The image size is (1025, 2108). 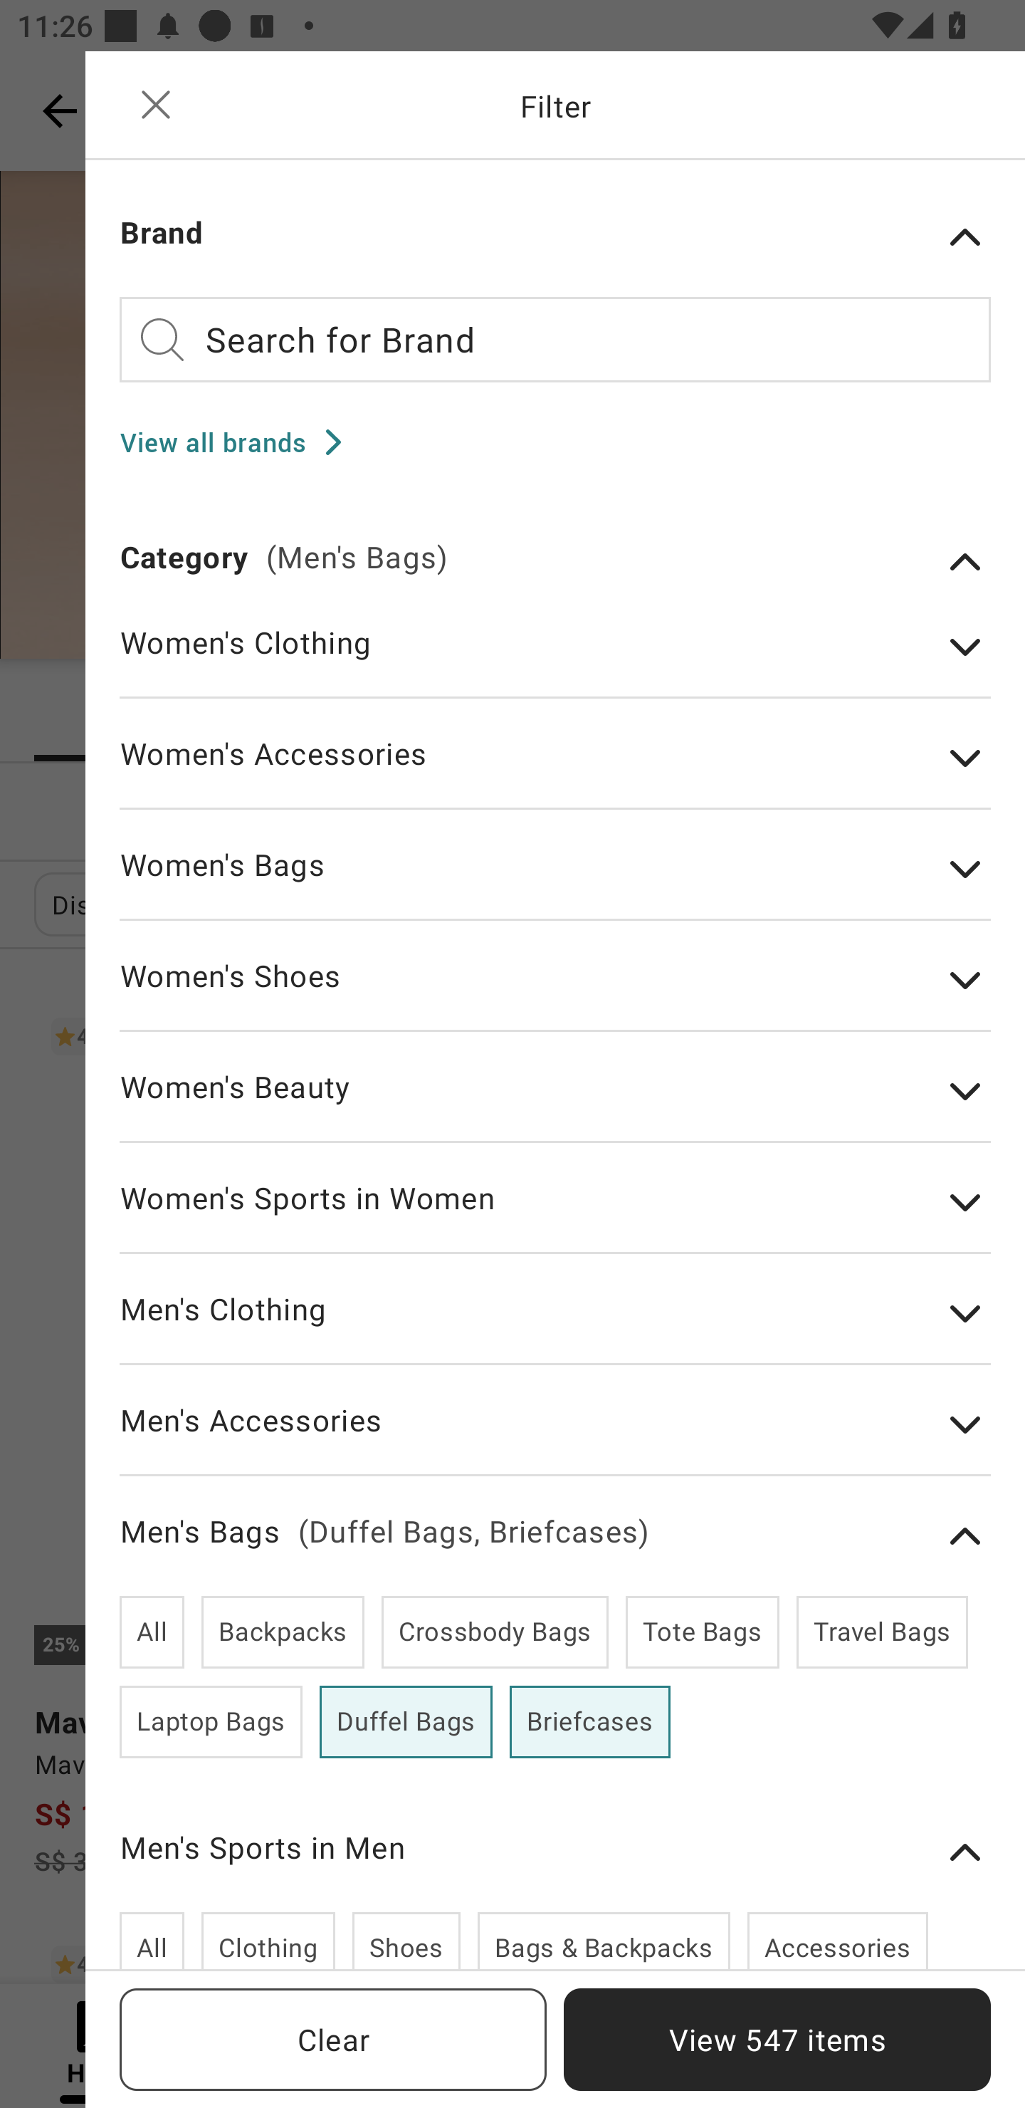 I want to click on Search for Brand, so click(x=555, y=339).